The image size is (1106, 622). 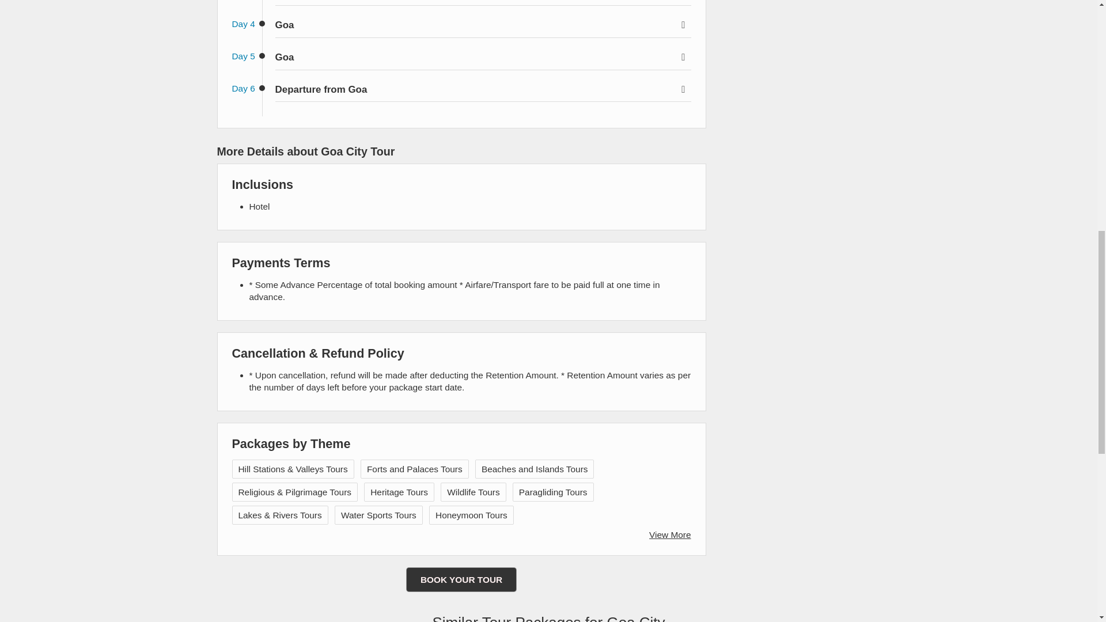 I want to click on Heritage Tours, so click(x=399, y=492).